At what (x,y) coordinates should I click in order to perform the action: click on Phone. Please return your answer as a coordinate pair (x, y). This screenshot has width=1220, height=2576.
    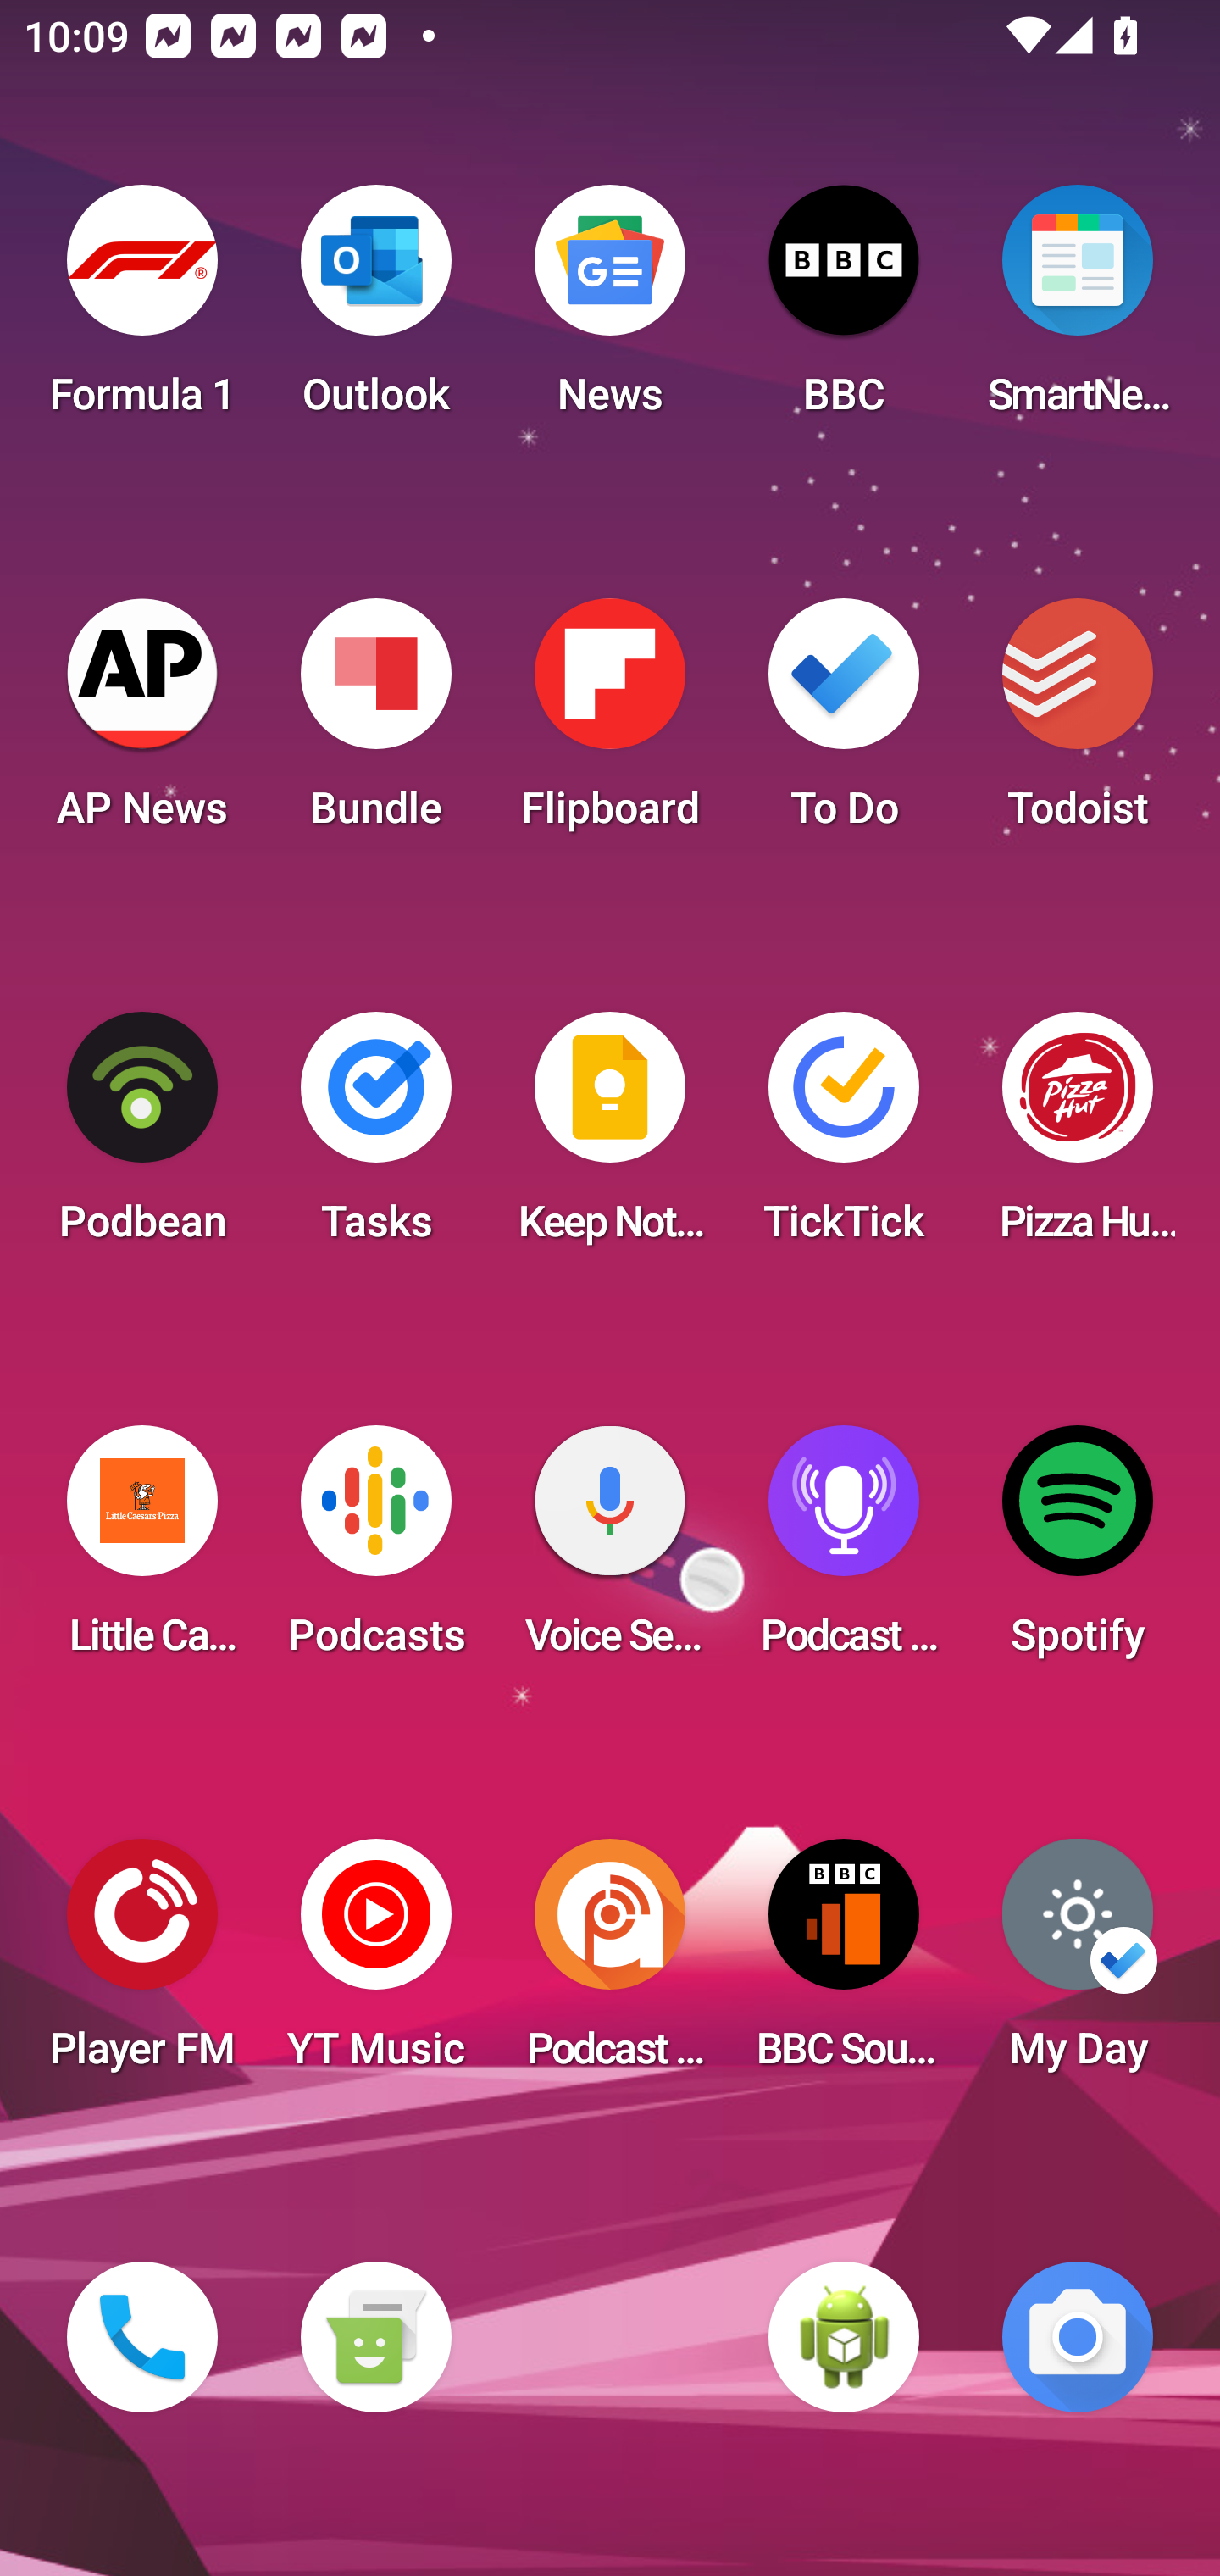
    Looking at the image, I should click on (142, 2337).